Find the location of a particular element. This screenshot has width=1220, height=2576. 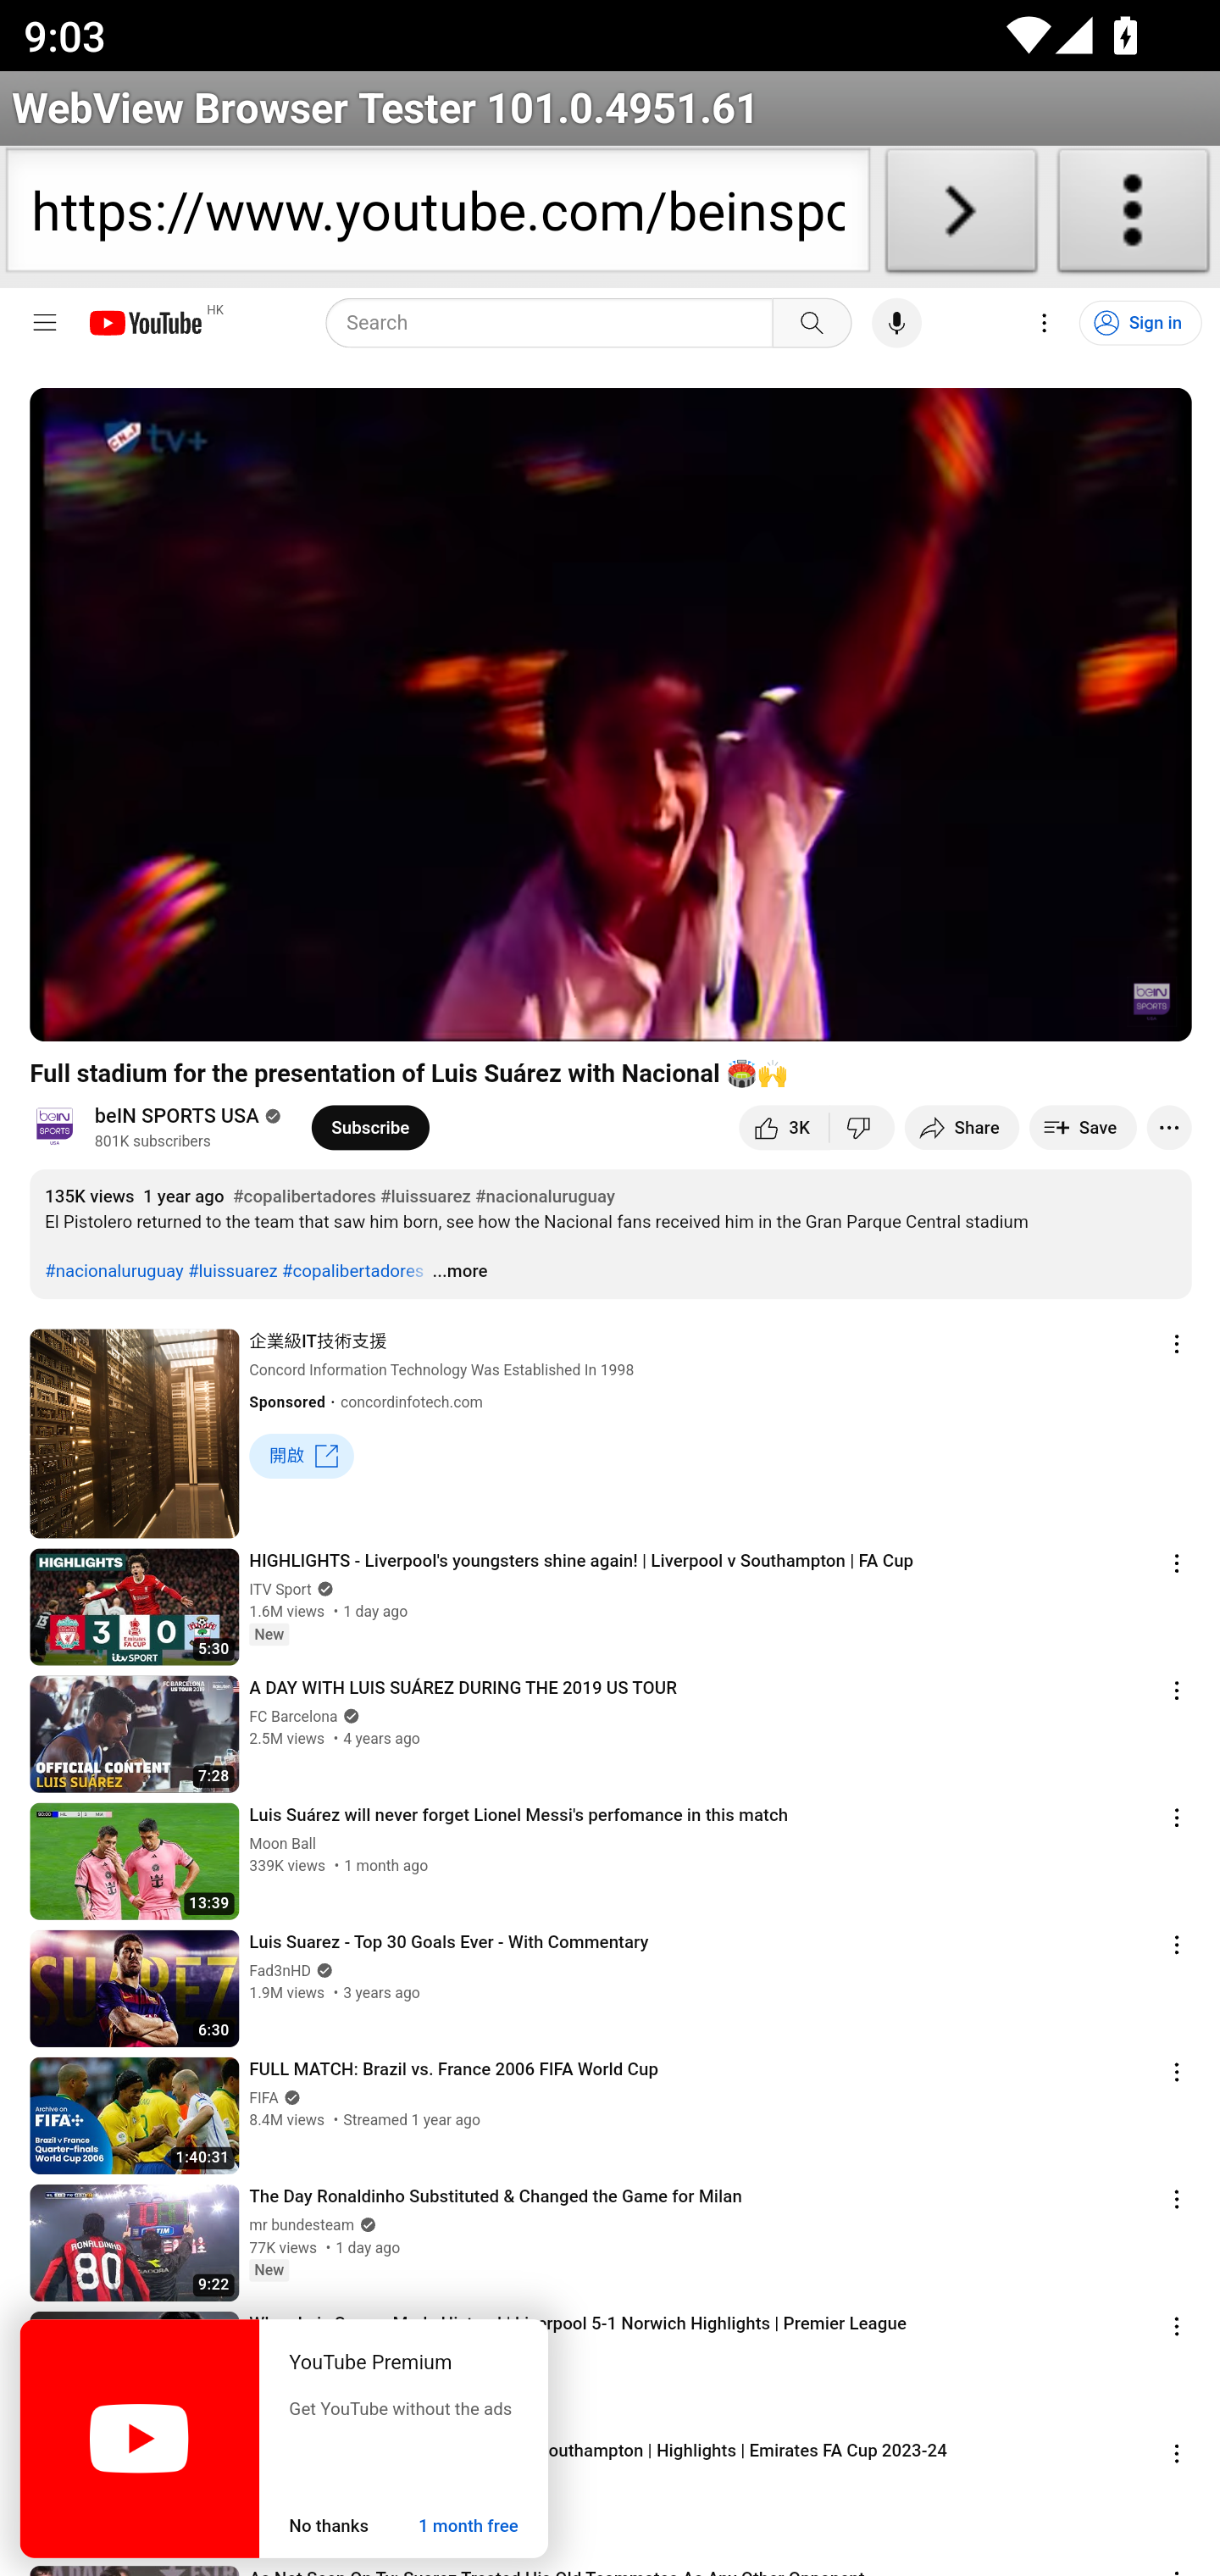

Action menu is located at coordinates (1177, 1690).